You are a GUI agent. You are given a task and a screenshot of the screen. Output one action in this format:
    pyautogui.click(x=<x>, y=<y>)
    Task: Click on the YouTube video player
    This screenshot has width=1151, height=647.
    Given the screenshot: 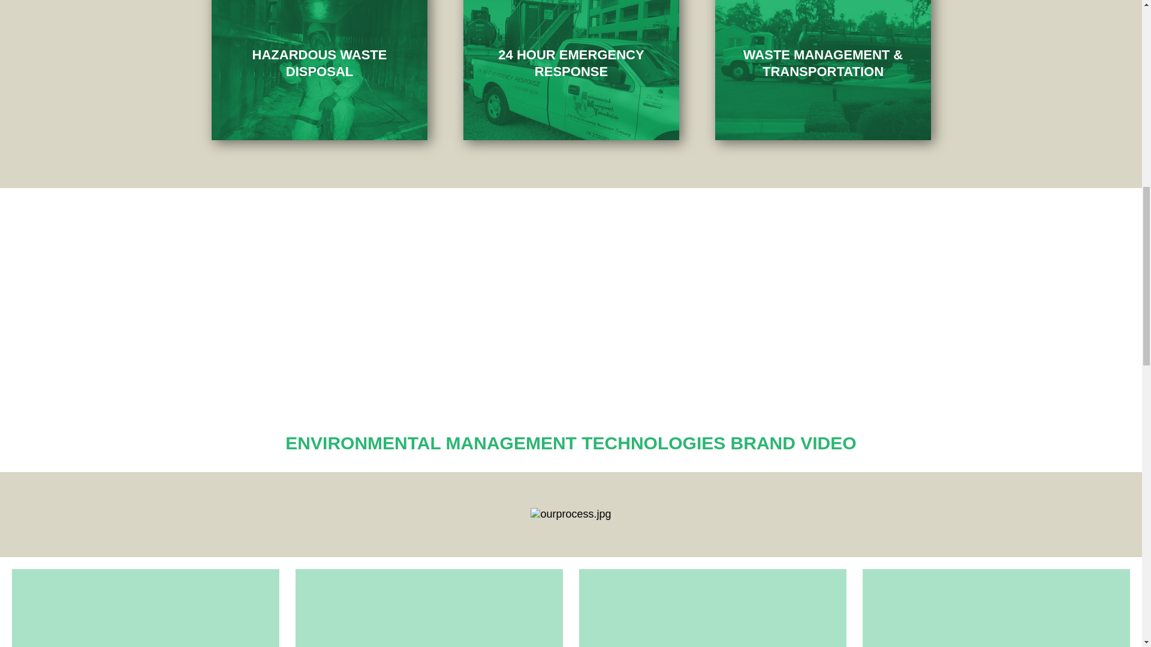 What is the action you would take?
    pyautogui.click(x=571, y=318)
    